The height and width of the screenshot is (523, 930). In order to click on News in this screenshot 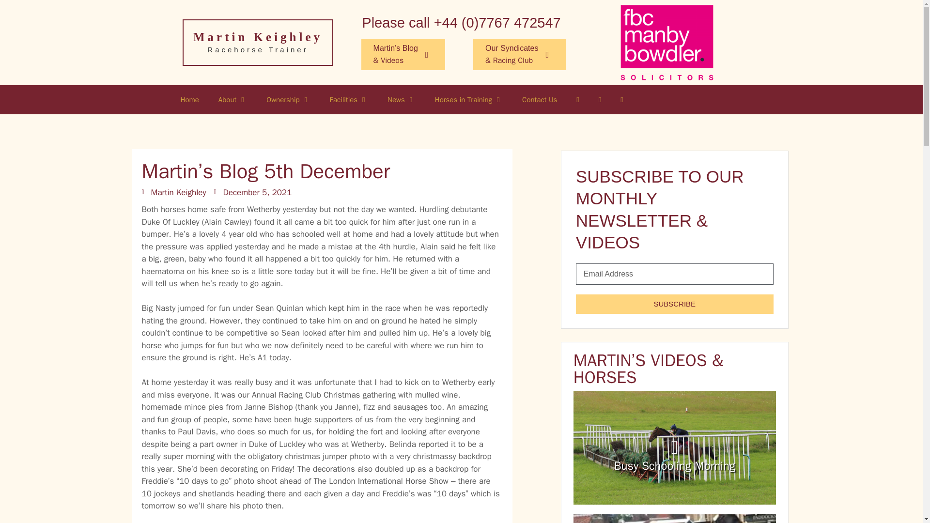, I will do `click(401, 100)`.